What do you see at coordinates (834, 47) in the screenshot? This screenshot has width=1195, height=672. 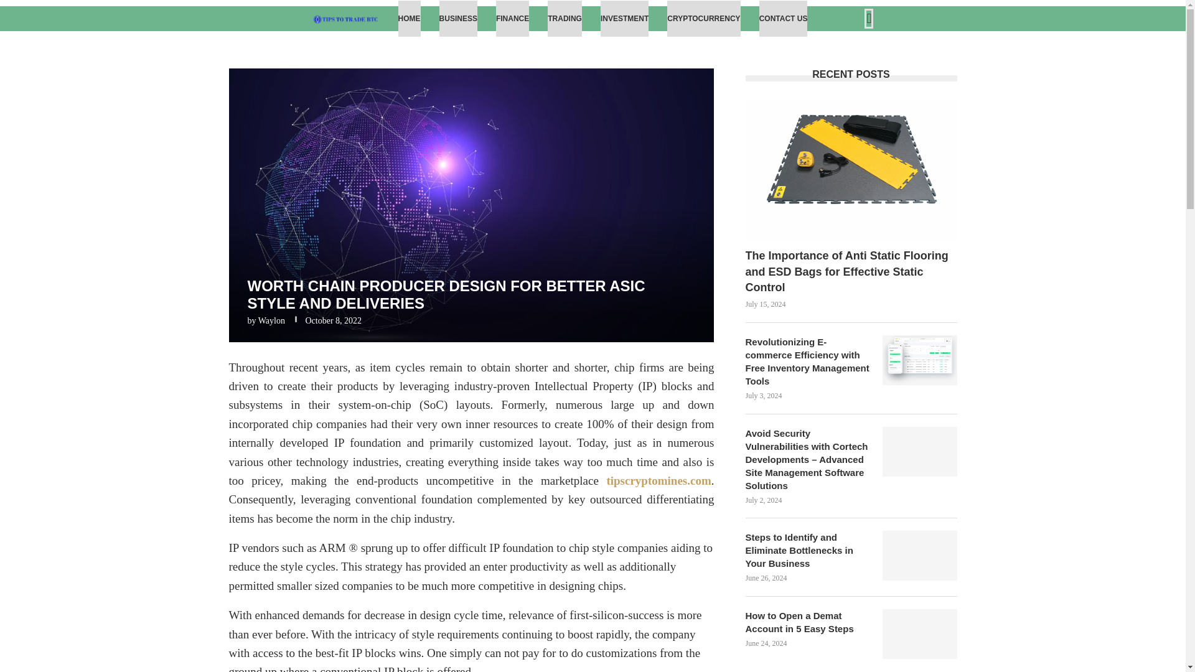 I see `Search` at bounding box center [834, 47].